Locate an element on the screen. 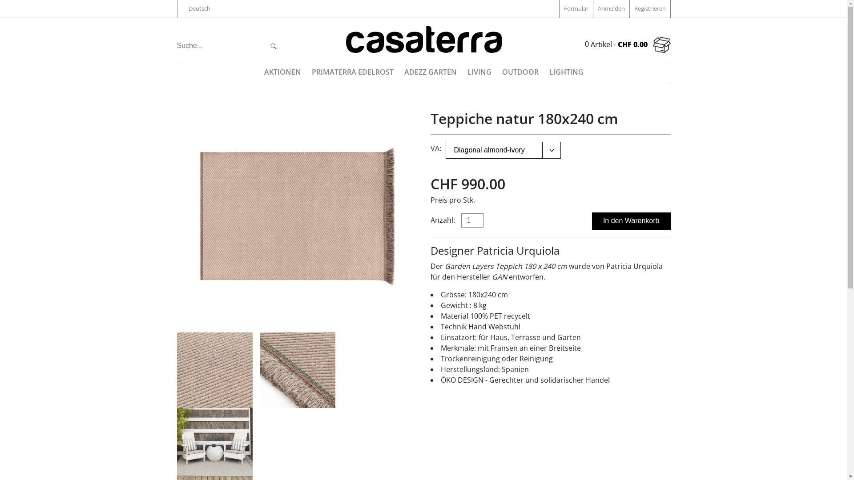 The width and height of the screenshot is (854, 480). OUTDOOR is located at coordinates (520, 72).